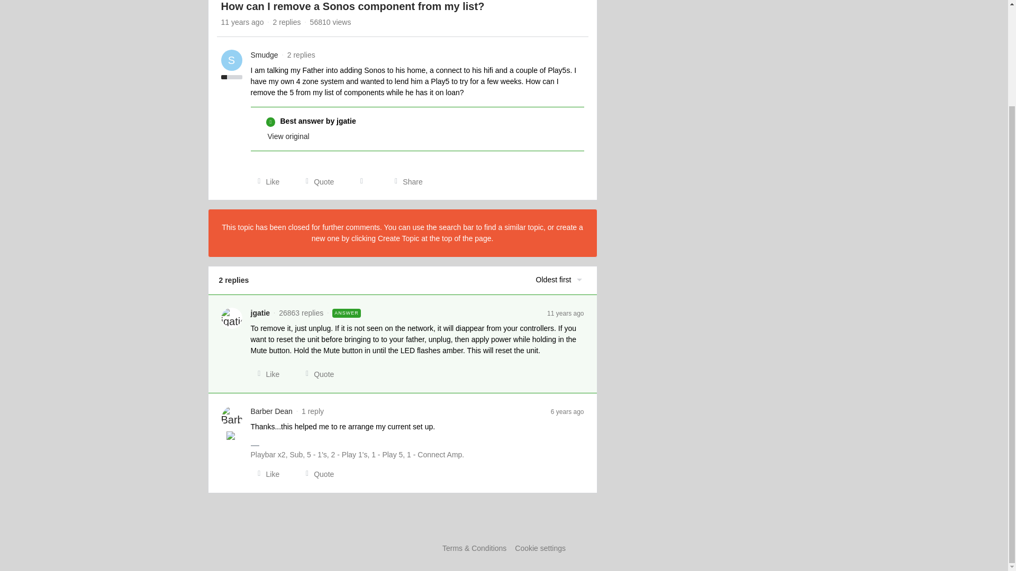  I want to click on Meet and greet, so click(232, 437).